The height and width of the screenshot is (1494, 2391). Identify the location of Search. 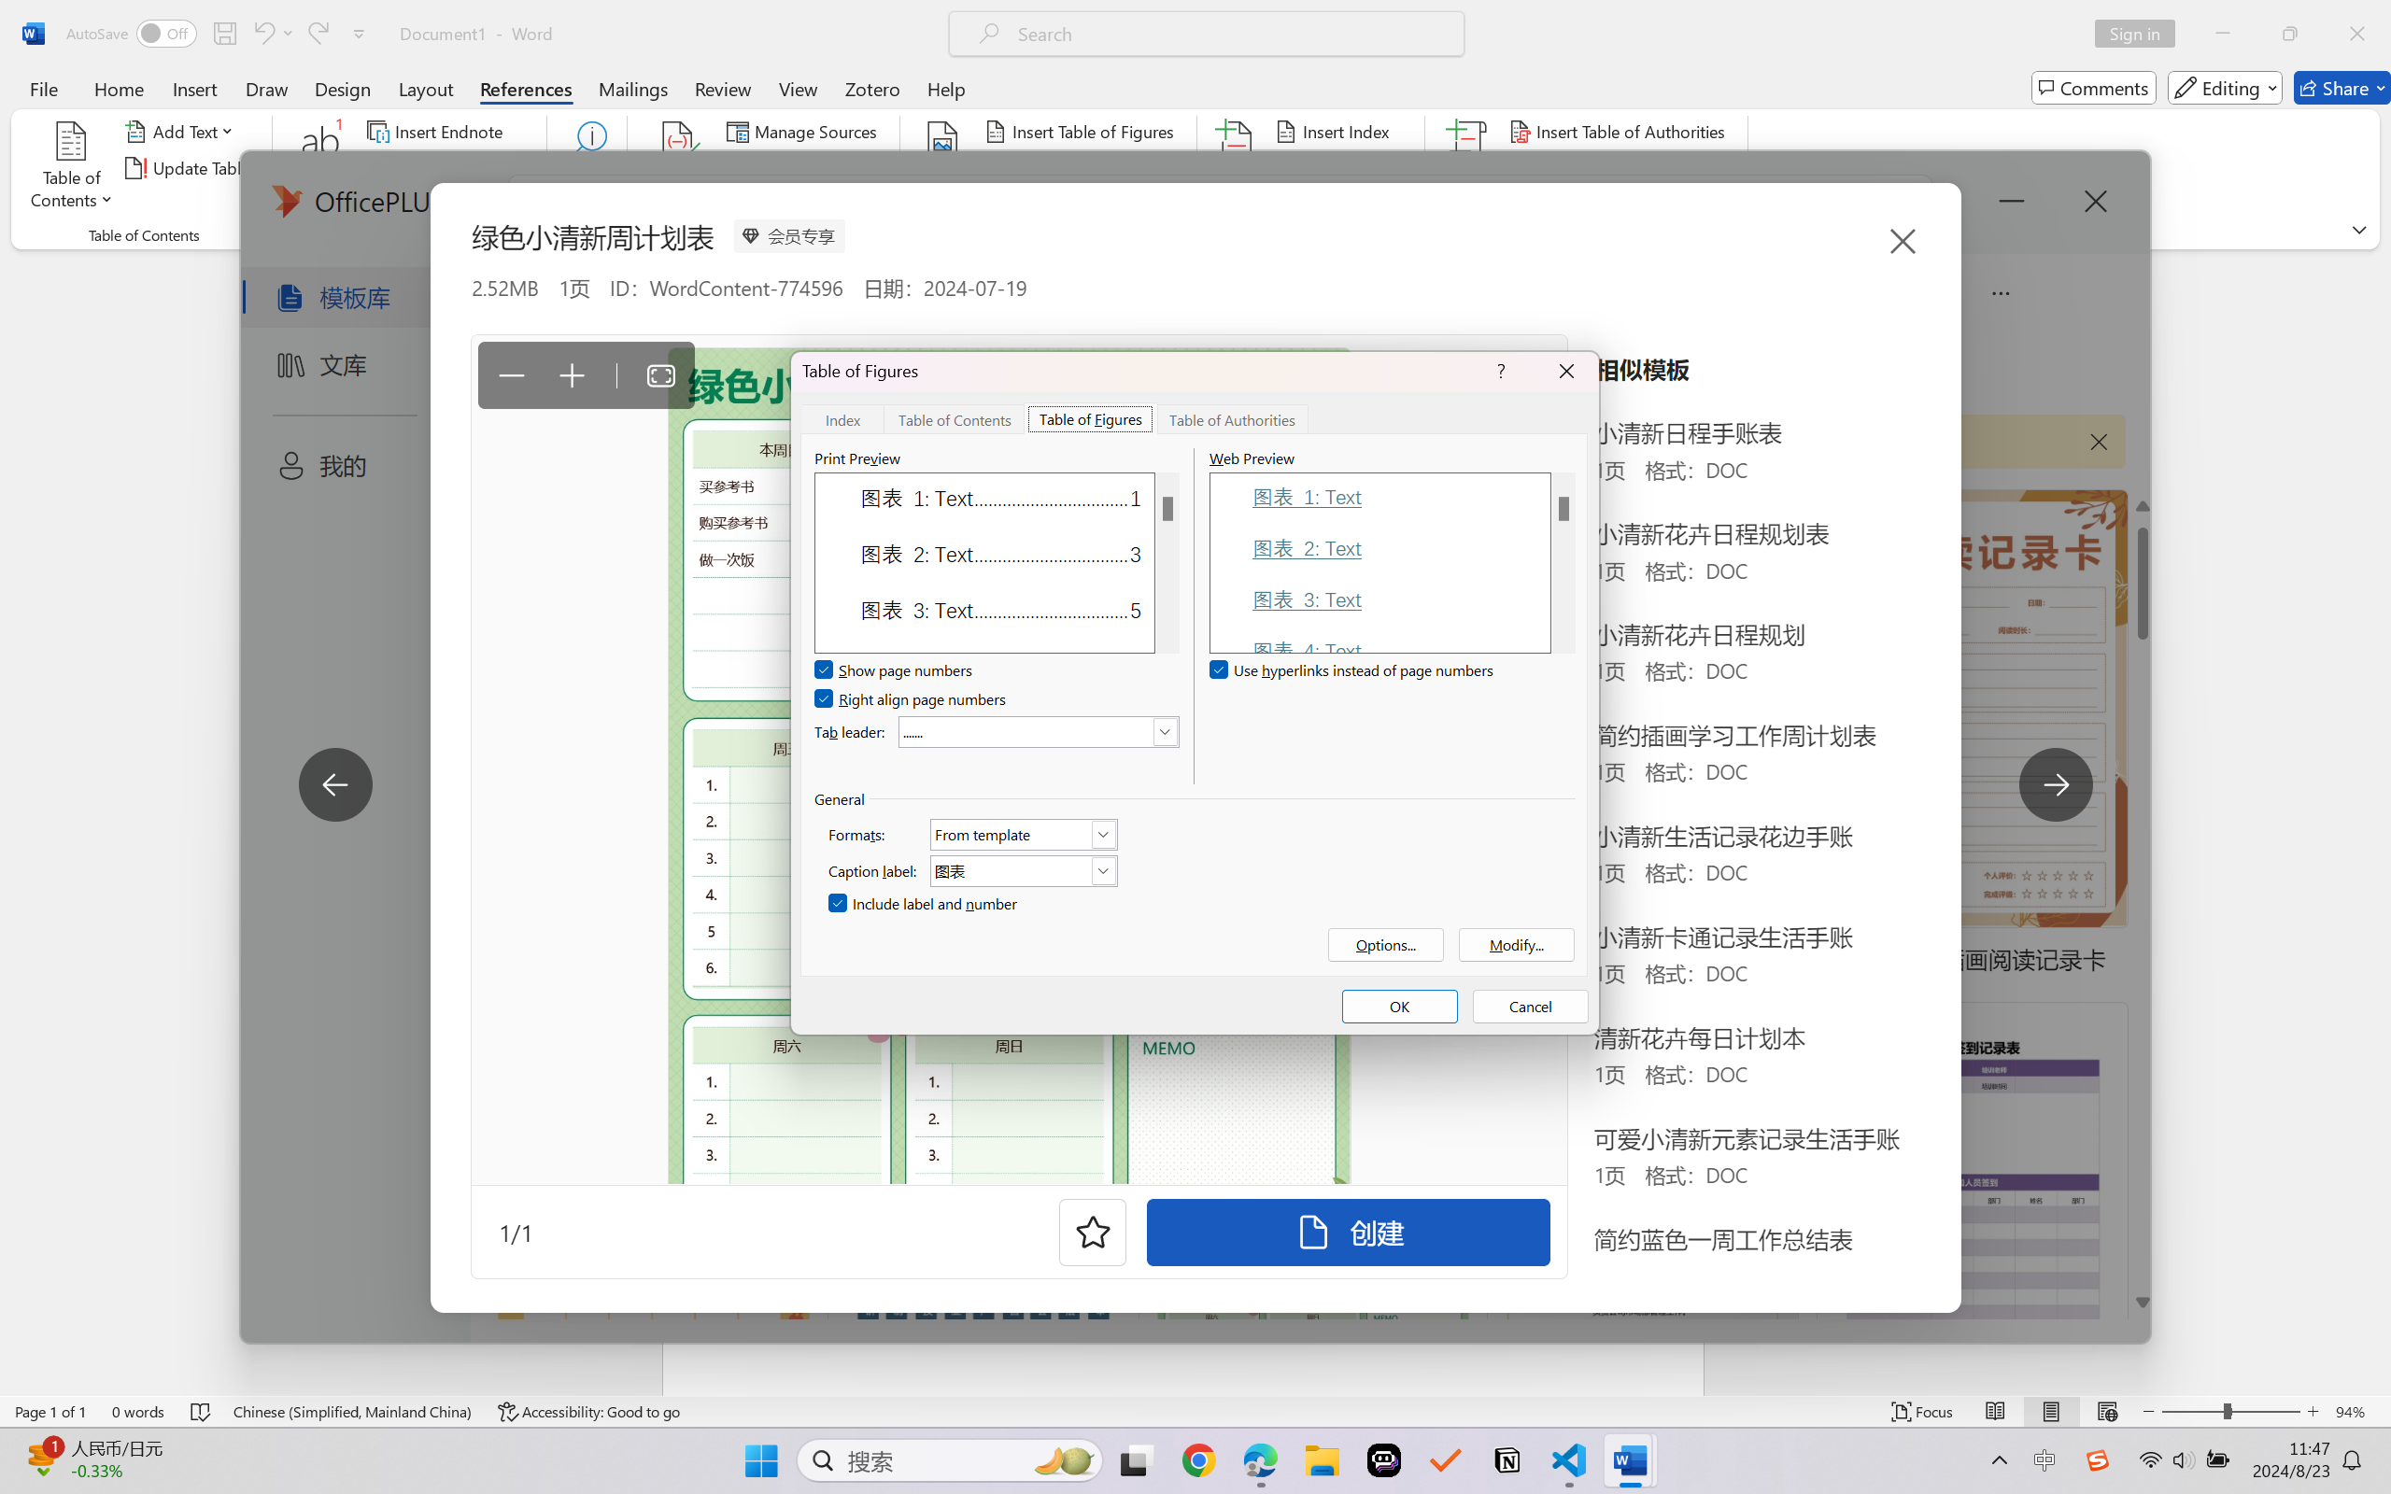
(588, 168).